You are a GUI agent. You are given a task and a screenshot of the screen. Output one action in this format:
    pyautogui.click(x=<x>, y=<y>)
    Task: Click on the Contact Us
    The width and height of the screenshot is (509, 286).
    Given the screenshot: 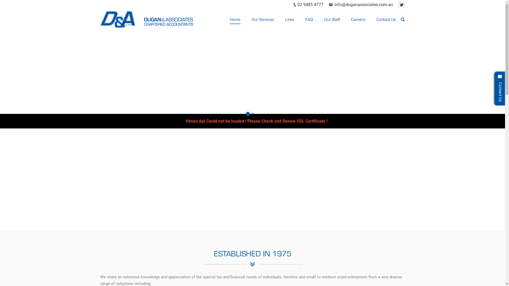 What is the action you would take?
    pyautogui.click(x=387, y=19)
    